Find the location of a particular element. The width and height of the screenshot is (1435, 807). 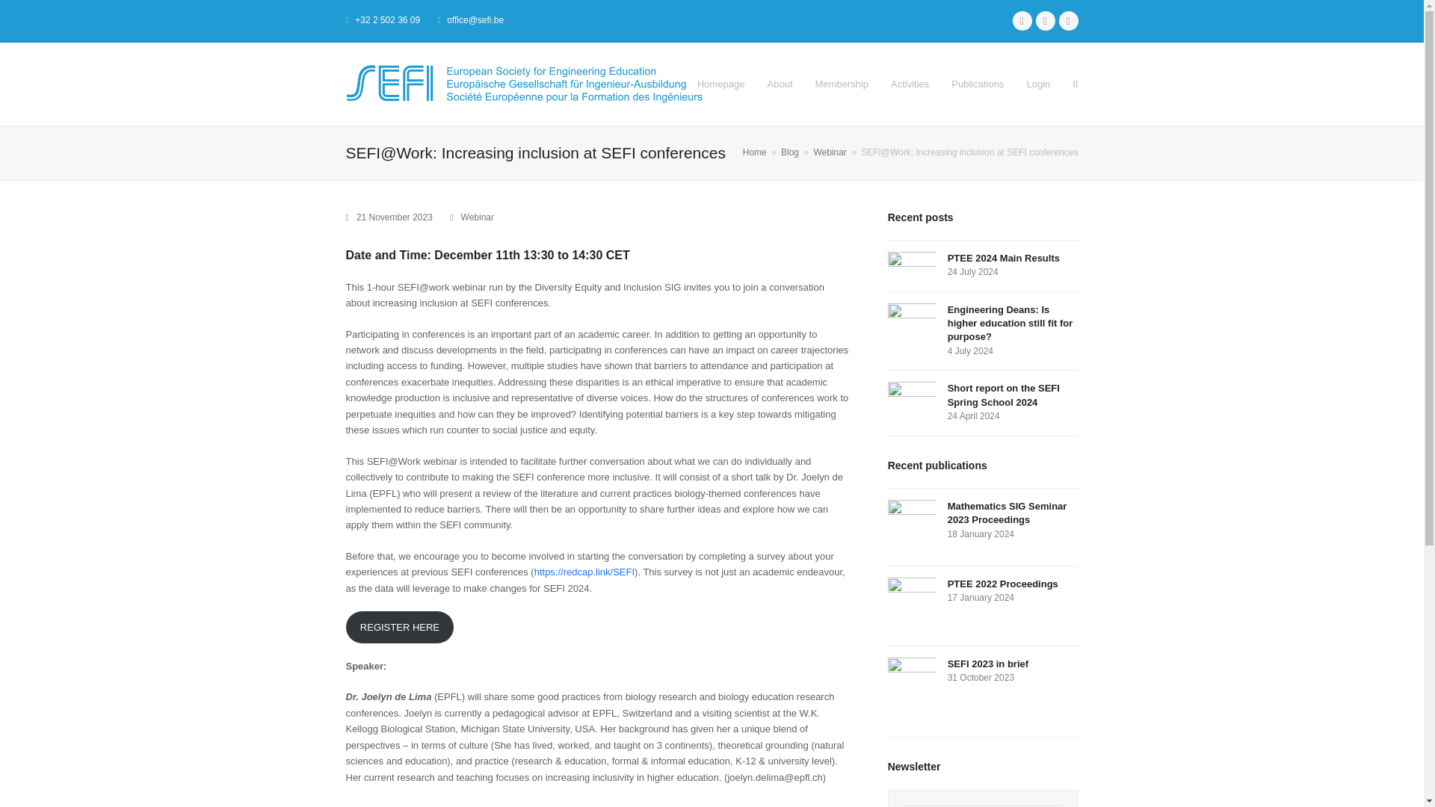

Webinar is located at coordinates (830, 152).